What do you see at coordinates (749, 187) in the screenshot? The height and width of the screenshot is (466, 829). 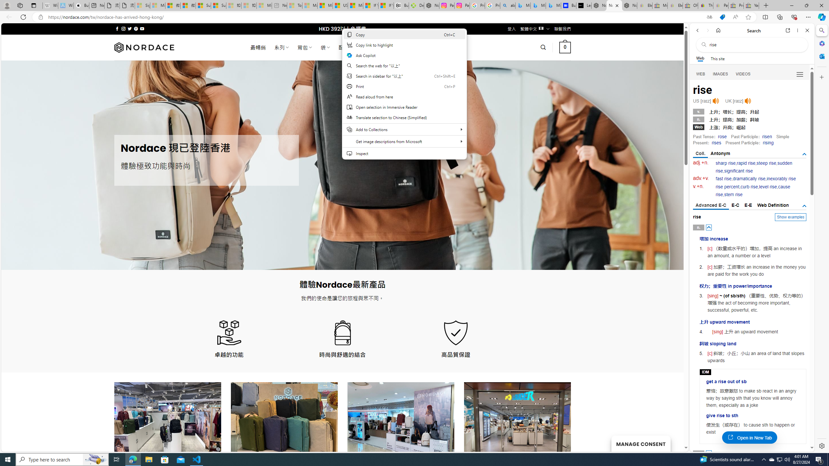 I see `curb rise` at bounding box center [749, 187].